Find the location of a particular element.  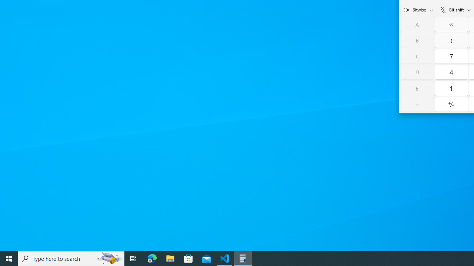

Calculator - 1 running window is located at coordinates (243, 259).